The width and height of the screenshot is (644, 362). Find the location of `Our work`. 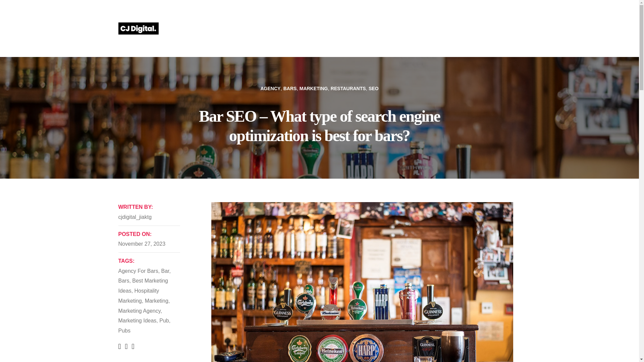

Our work is located at coordinates (384, 28).